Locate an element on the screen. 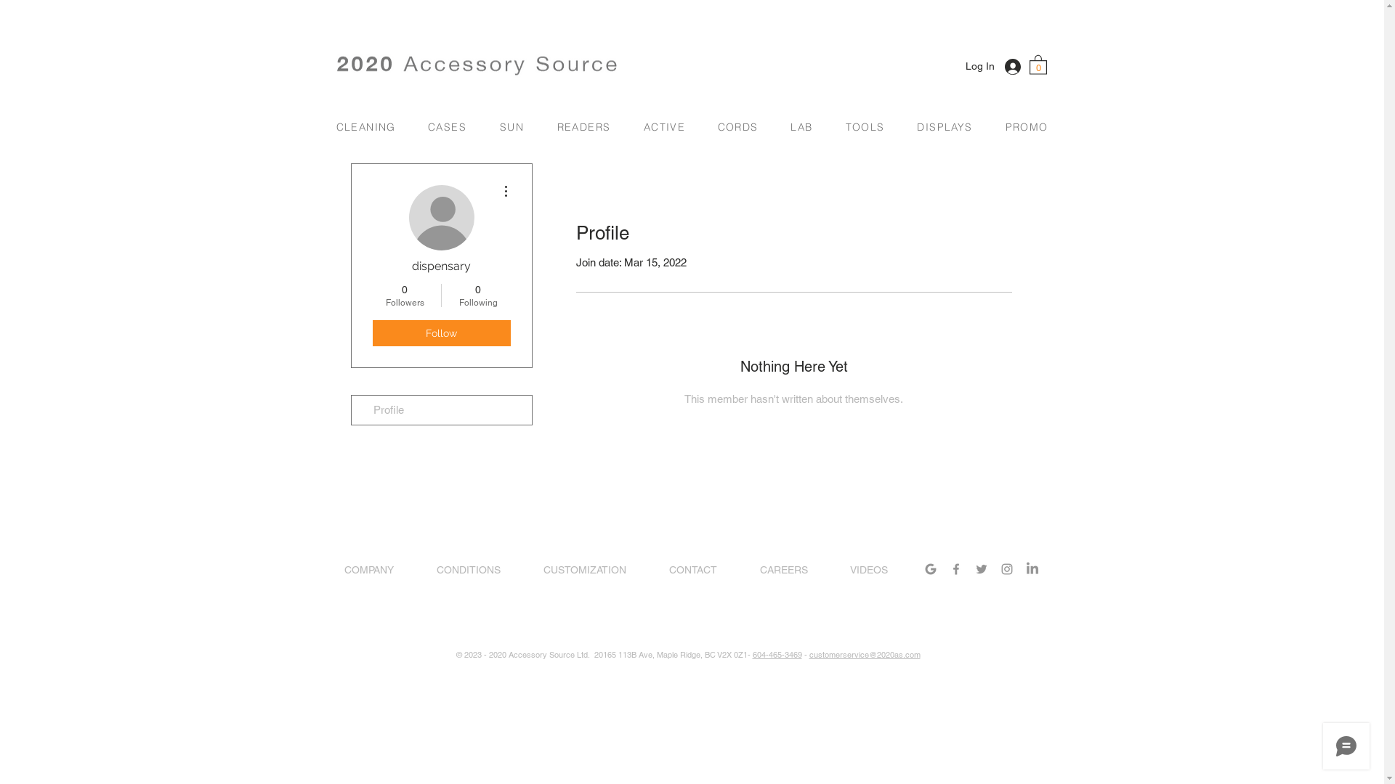 The height and width of the screenshot is (784, 1395). LAB is located at coordinates (803, 126).